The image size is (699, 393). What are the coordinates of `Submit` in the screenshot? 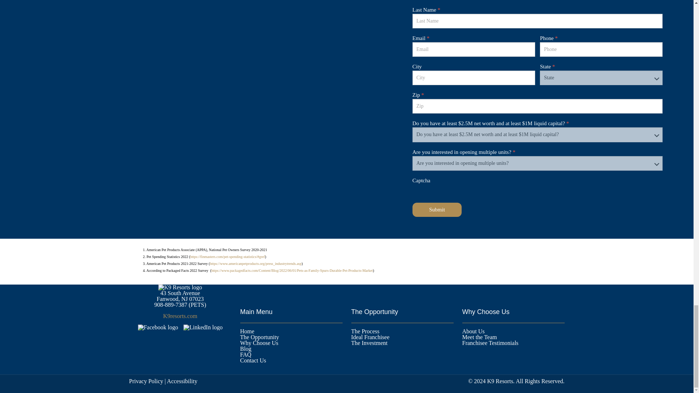 It's located at (437, 210).